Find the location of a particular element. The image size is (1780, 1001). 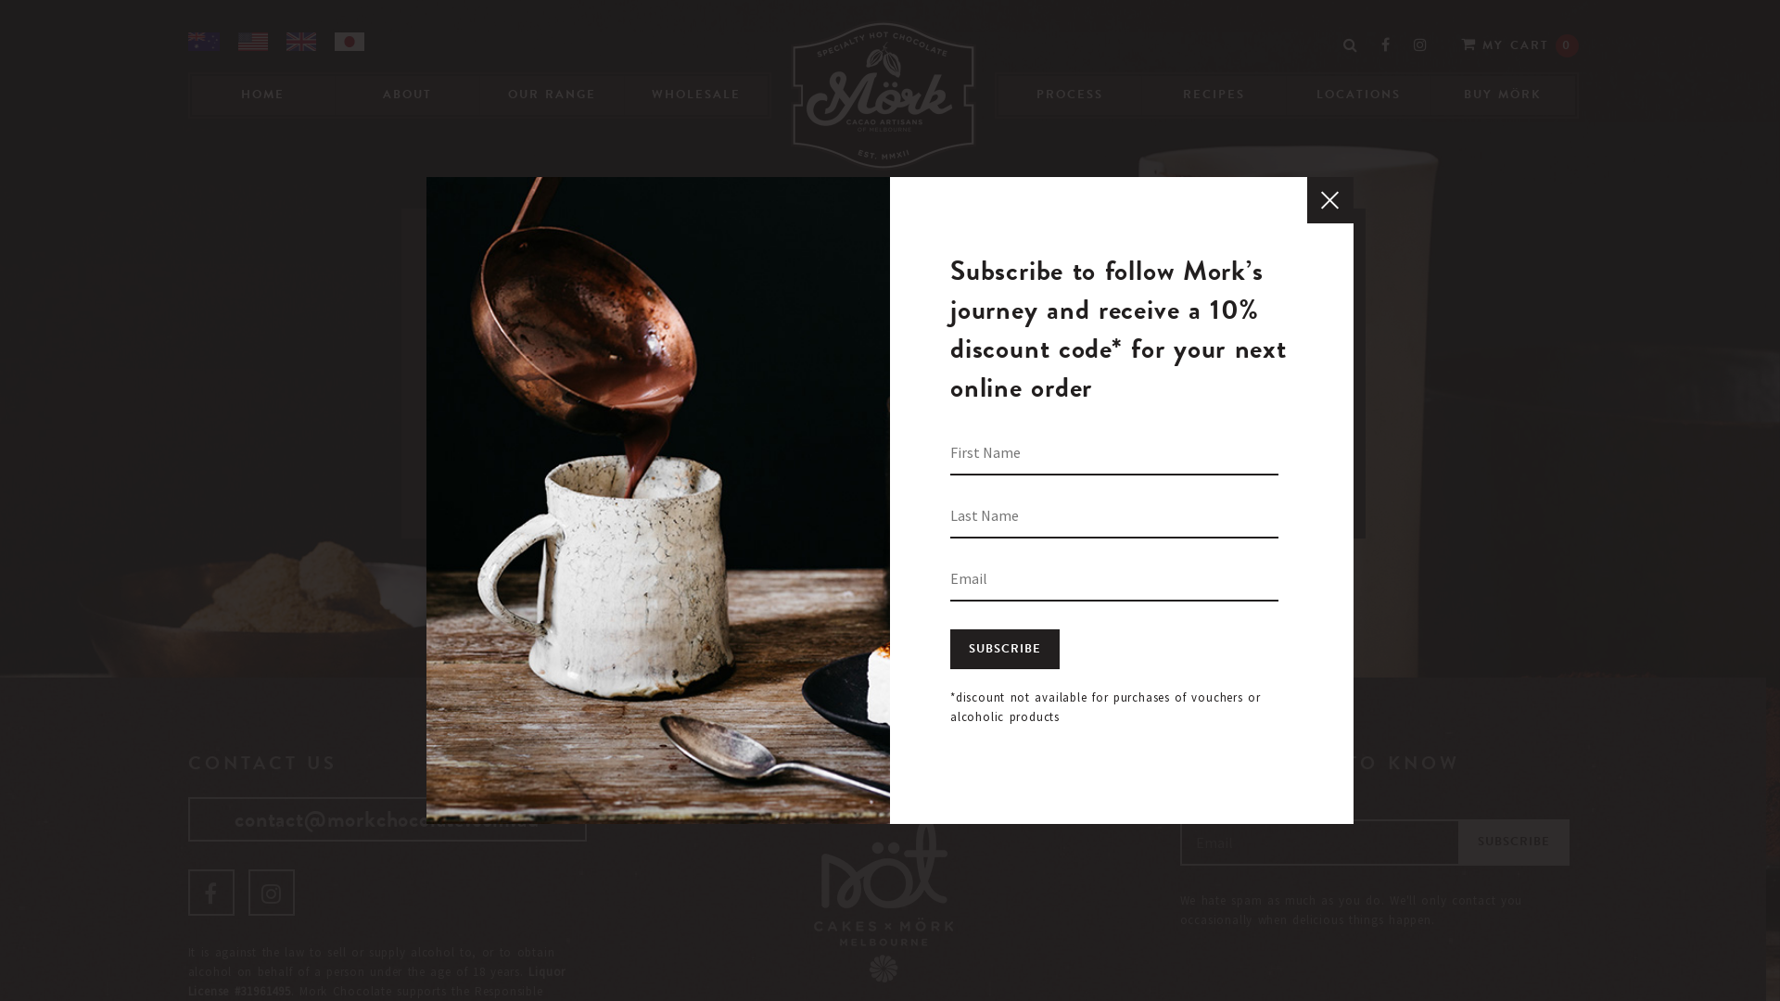

OUR RANGE is located at coordinates (553, 95).